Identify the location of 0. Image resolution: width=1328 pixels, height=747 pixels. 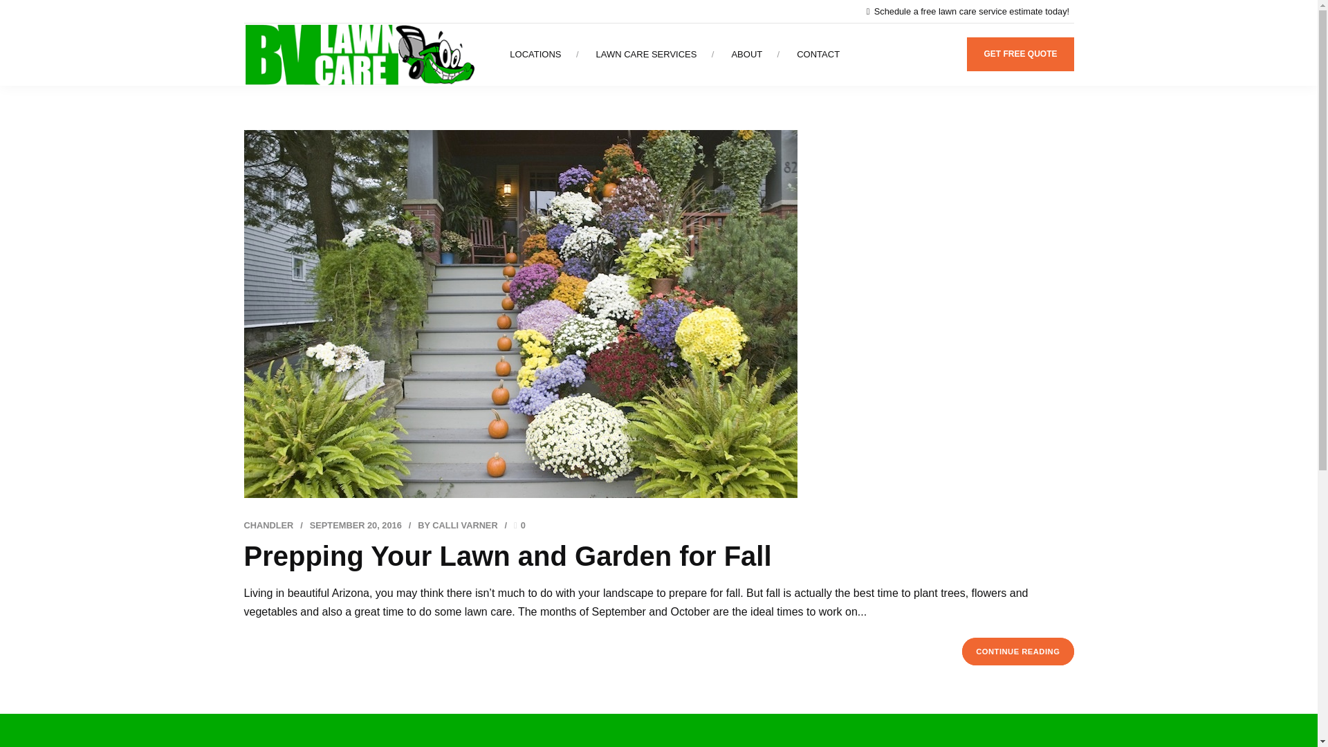
(520, 524).